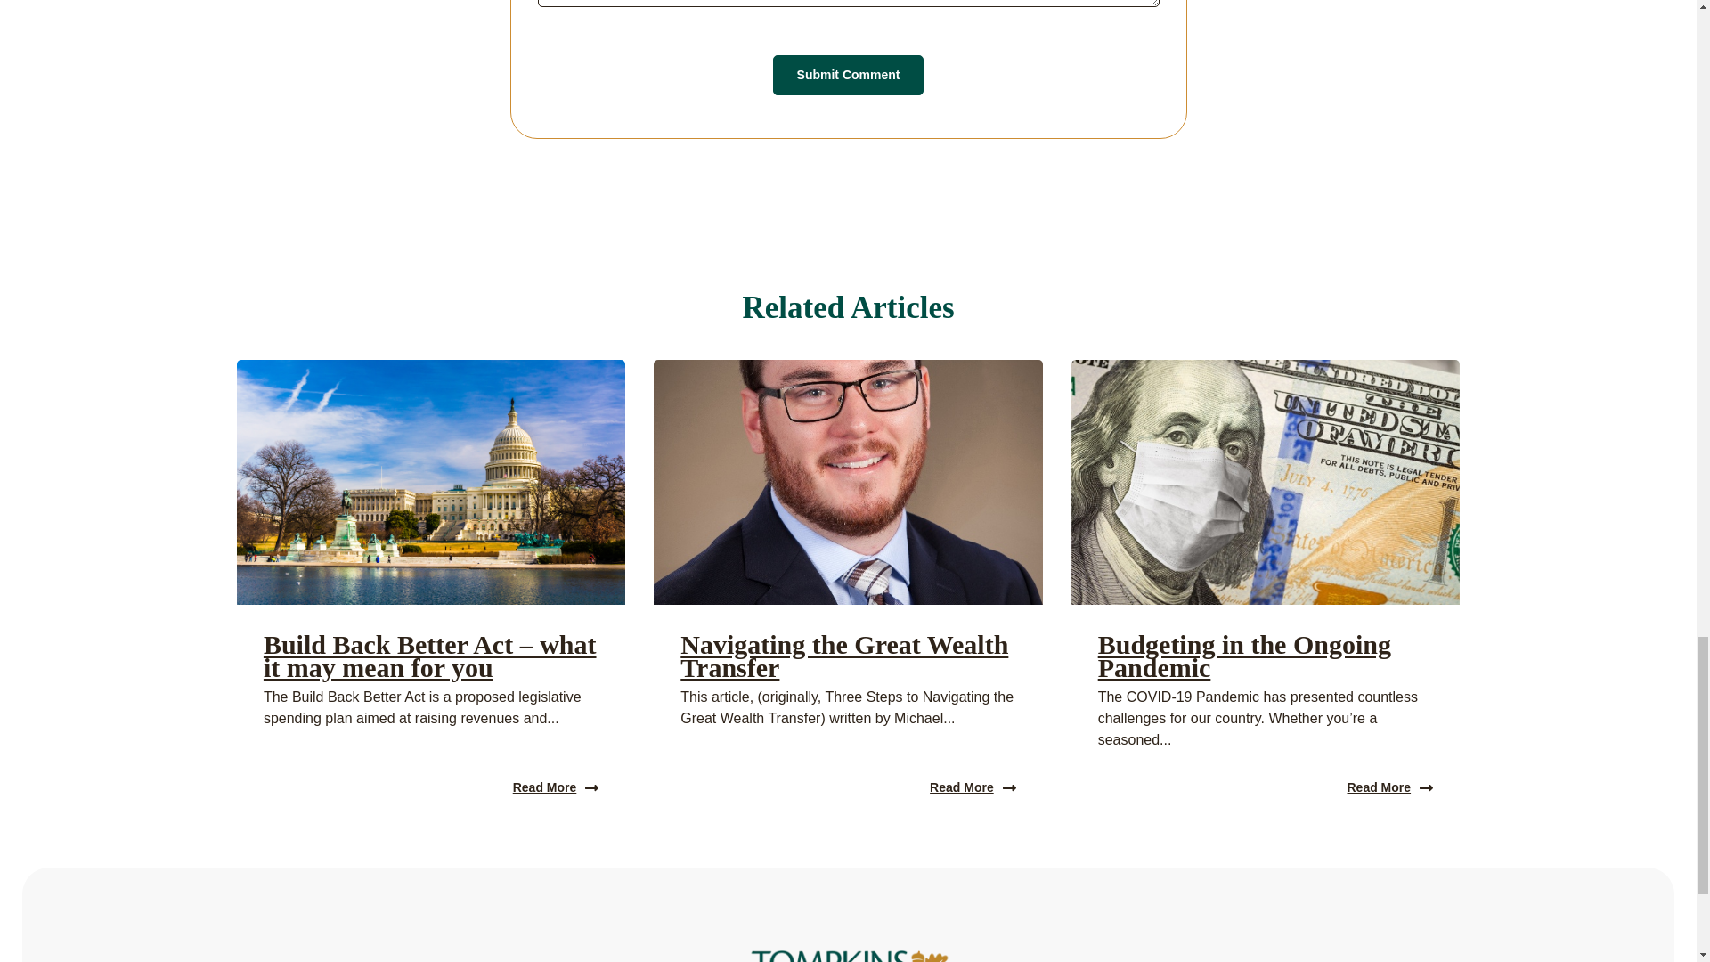 This screenshot has width=1710, height=962. Describe the element at coordinates (848, 75) in the screenshot. I see `Submit Comment` at that location.